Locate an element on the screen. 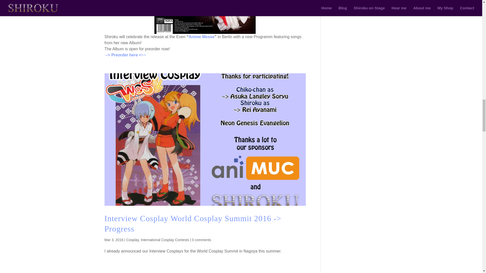 The width and height of the screenshot is (486, 273). Anime Messe is located at coordinates (201, 37).